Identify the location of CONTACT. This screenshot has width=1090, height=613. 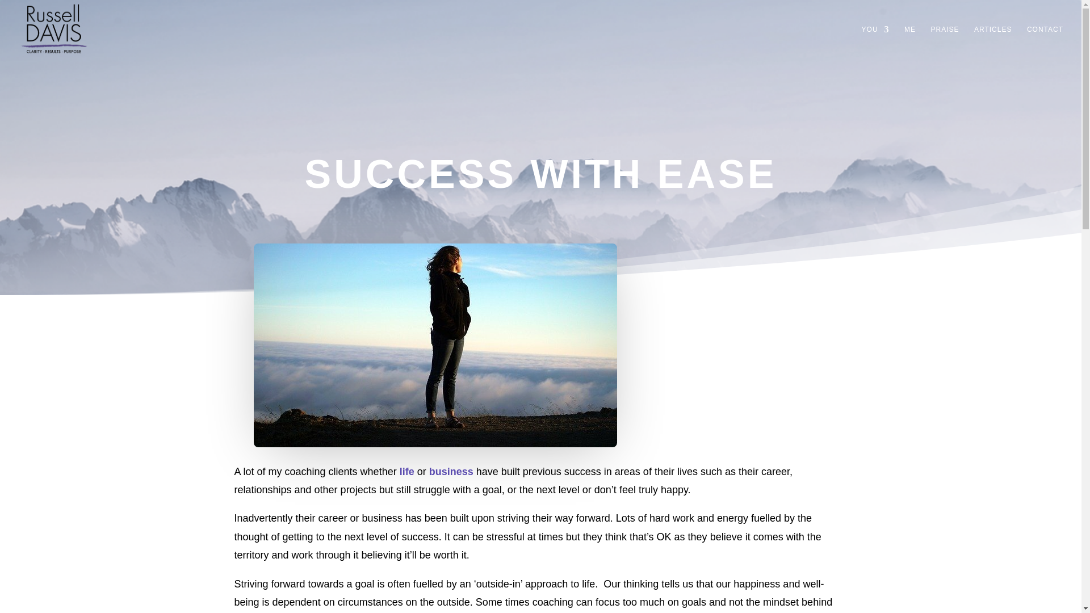
(1045, 42).